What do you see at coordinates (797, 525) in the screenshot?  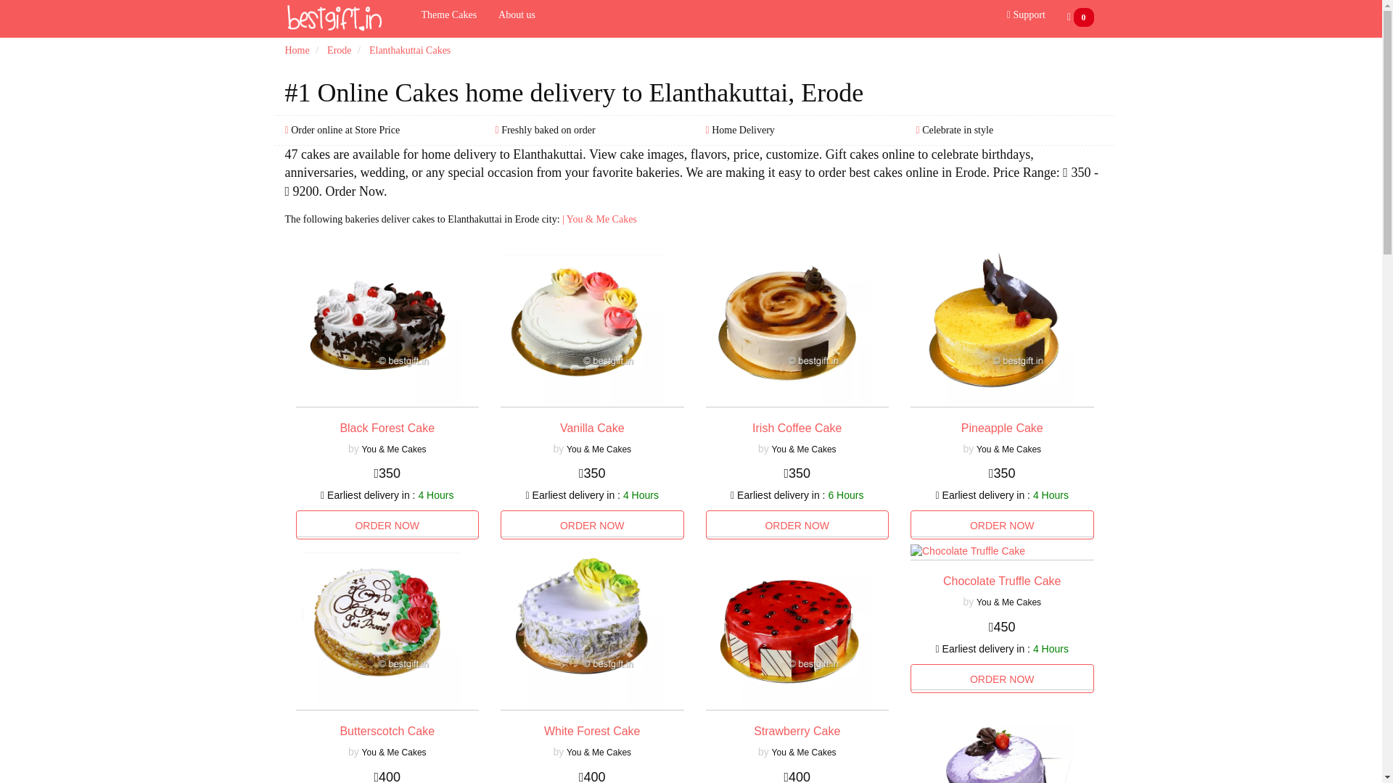 I see `Buy Irish Coffee Cake in Erode ` at bounding box center [797, 525].